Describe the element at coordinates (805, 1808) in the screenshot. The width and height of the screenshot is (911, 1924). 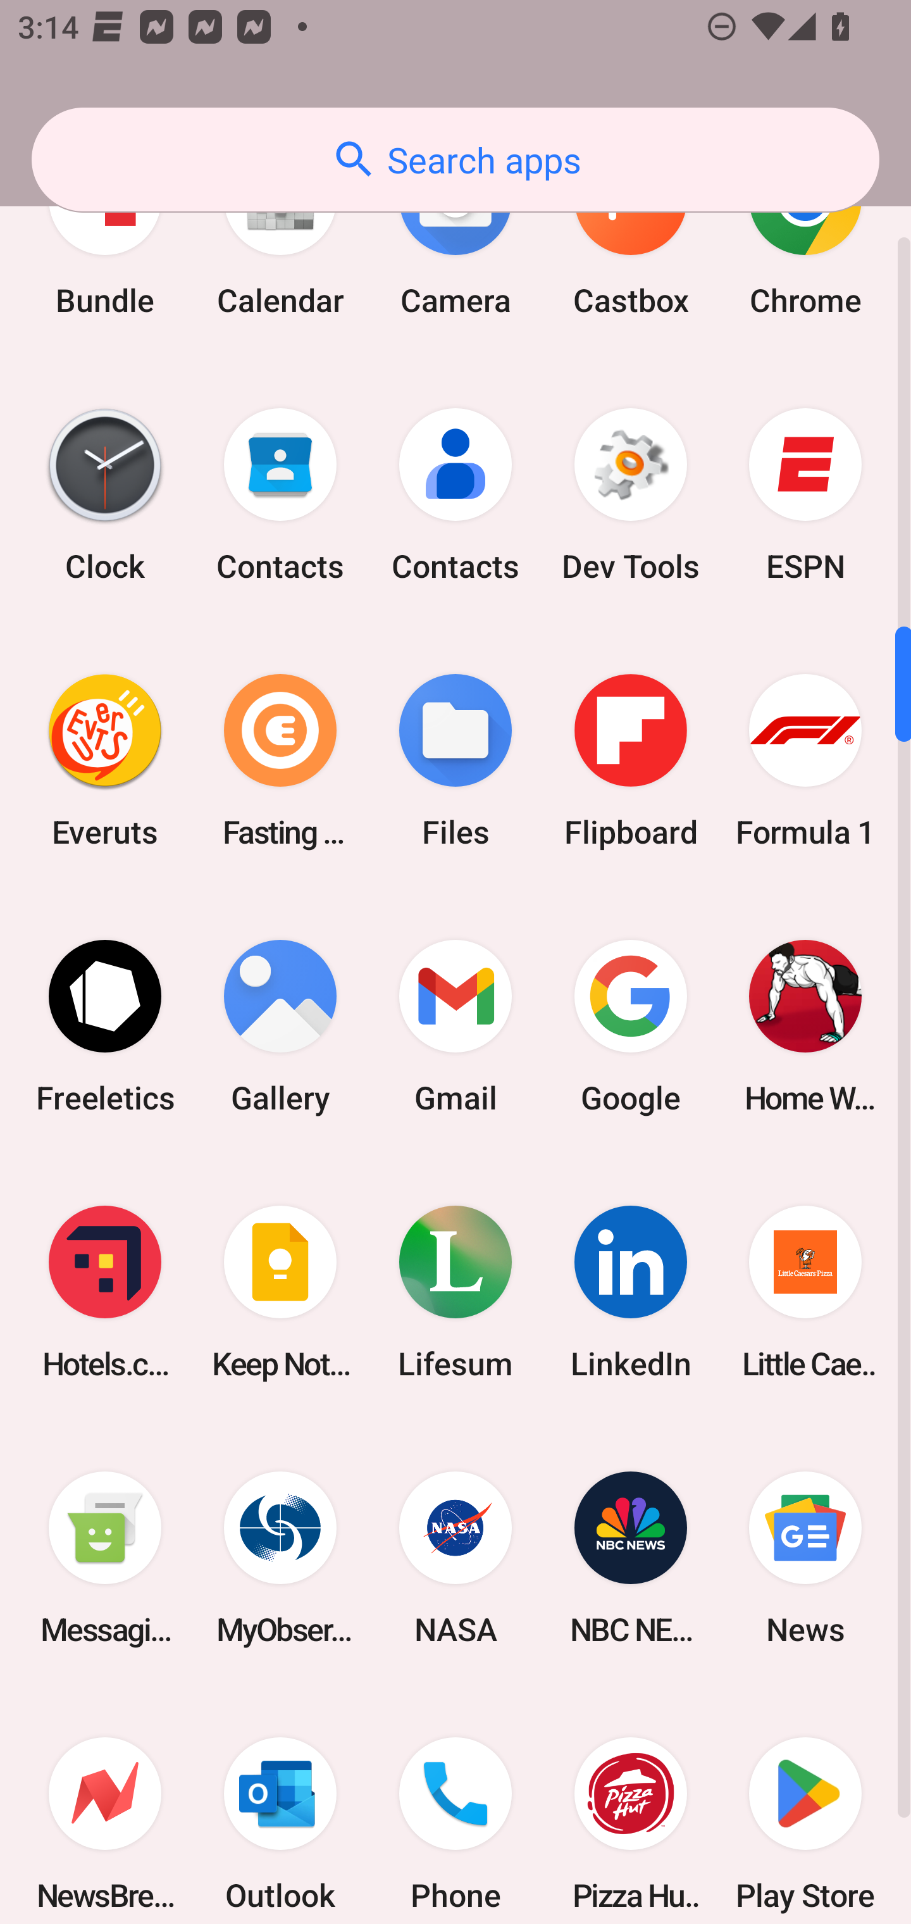
I see `Play Store` at that location.